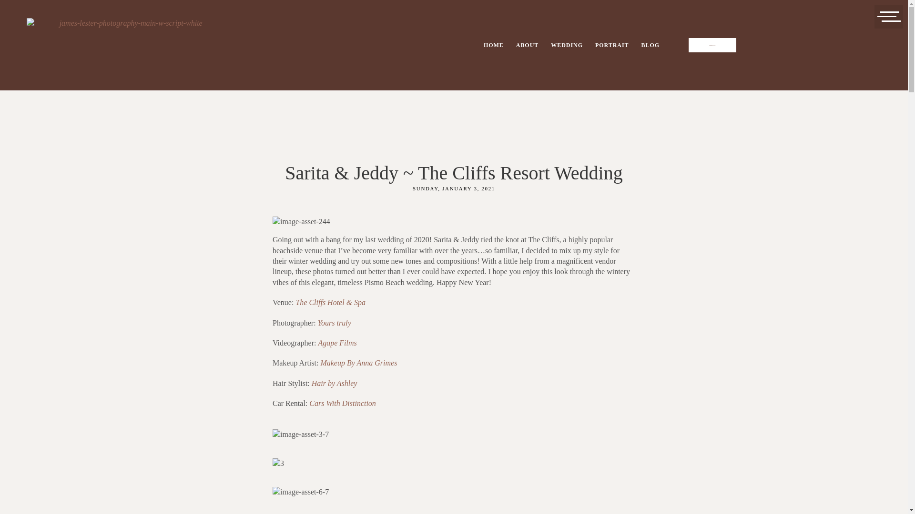 The image size is (915, 514). What do you see at coordinates (567, 45) in the screenshot?
I see `WEDDING` at bounding box center [567, 45].